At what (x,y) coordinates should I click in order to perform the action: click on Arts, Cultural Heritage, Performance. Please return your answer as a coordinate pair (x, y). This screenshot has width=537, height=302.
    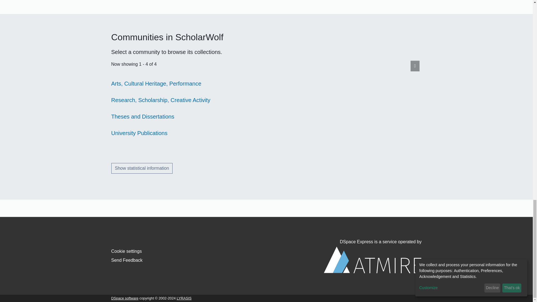
    Looking at the image, I should click on (156, 83).